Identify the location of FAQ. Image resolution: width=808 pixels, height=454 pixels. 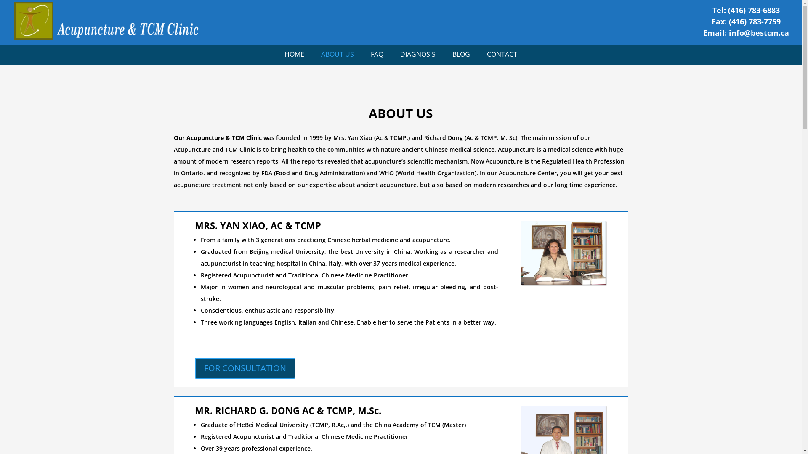
(377, 58).